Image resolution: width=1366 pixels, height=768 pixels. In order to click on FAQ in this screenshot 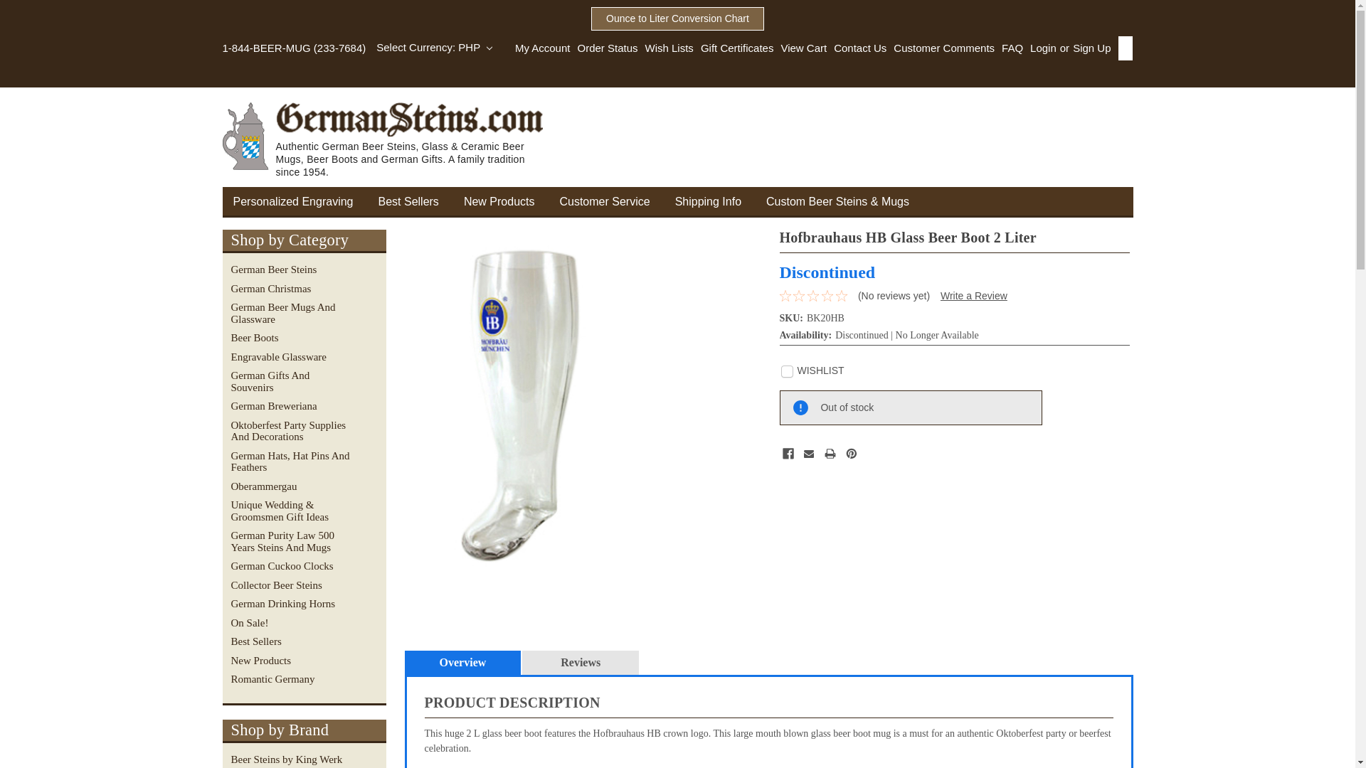, I will do `click(1009, 48)`.